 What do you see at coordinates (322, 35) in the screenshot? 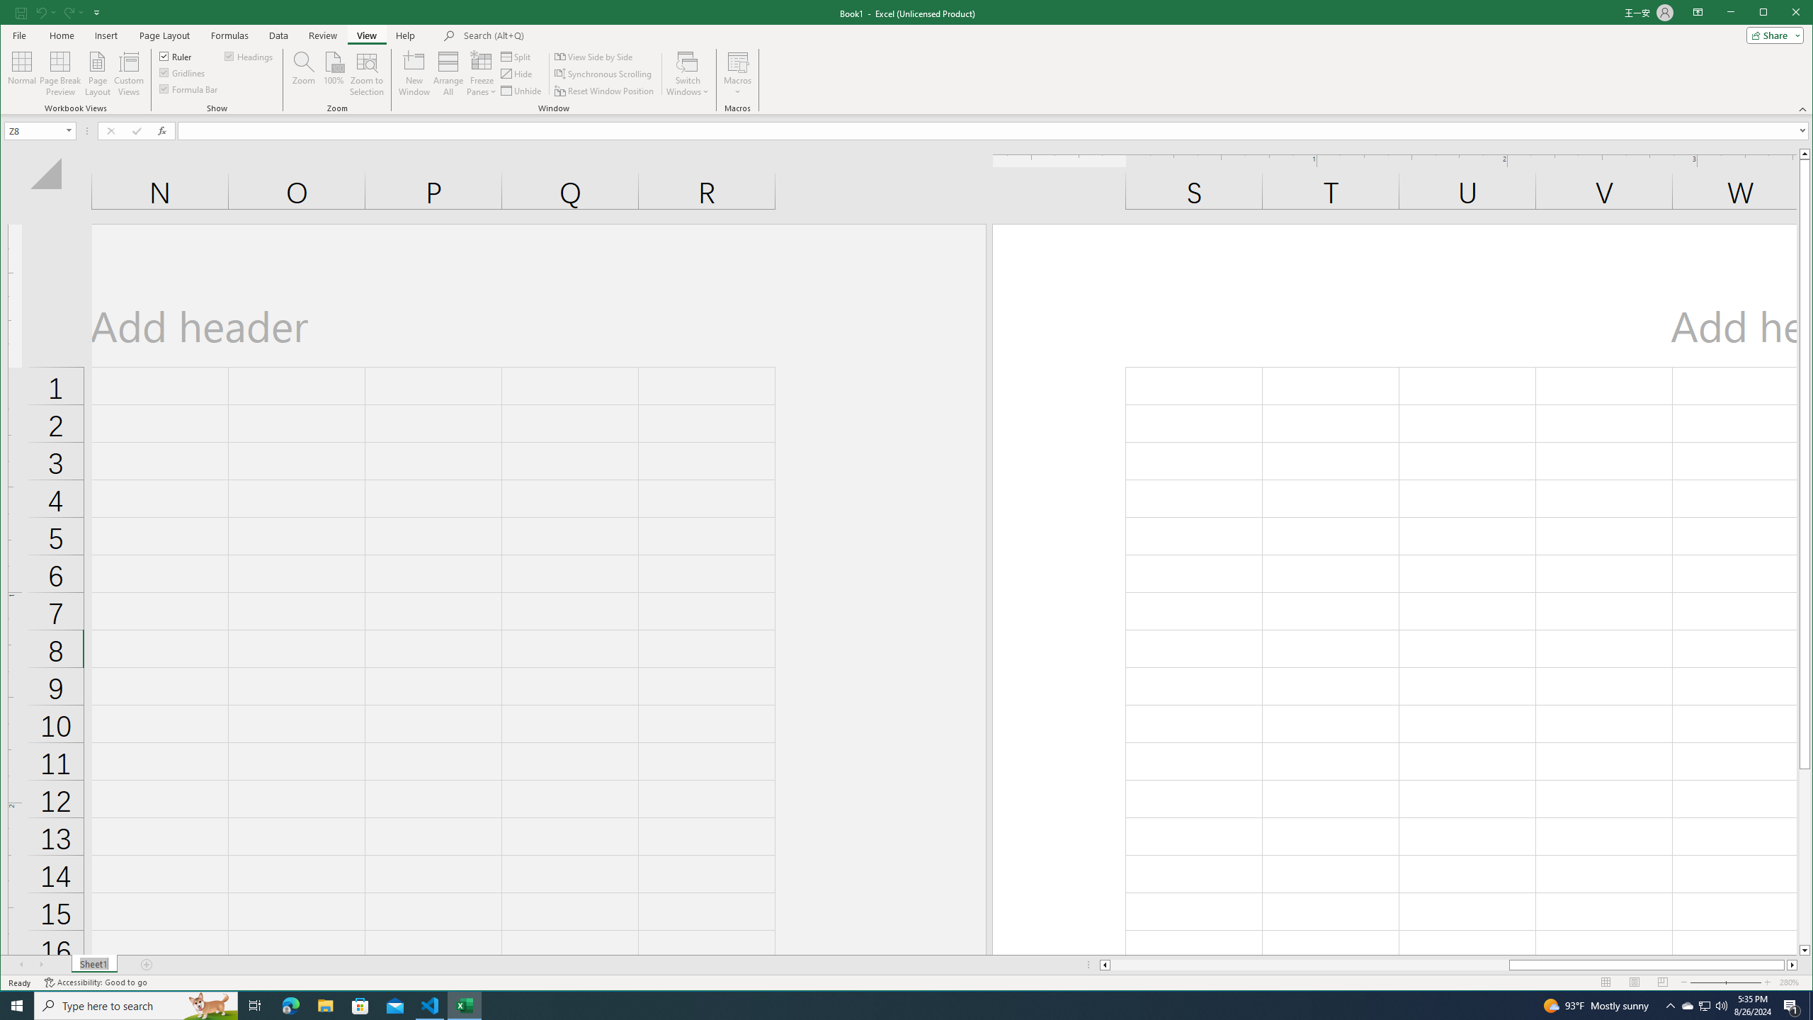
I see `Review` at bounding box center [322, 35].